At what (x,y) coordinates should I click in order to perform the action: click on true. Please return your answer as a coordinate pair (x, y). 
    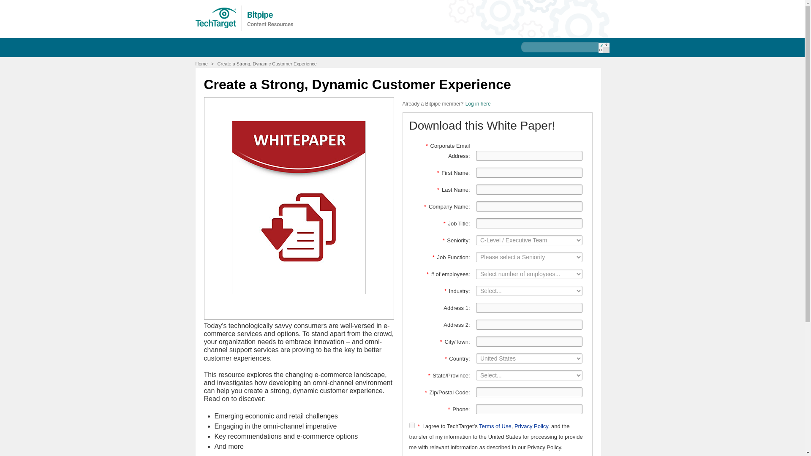
    Looking at the image, I should click on (411, 426).